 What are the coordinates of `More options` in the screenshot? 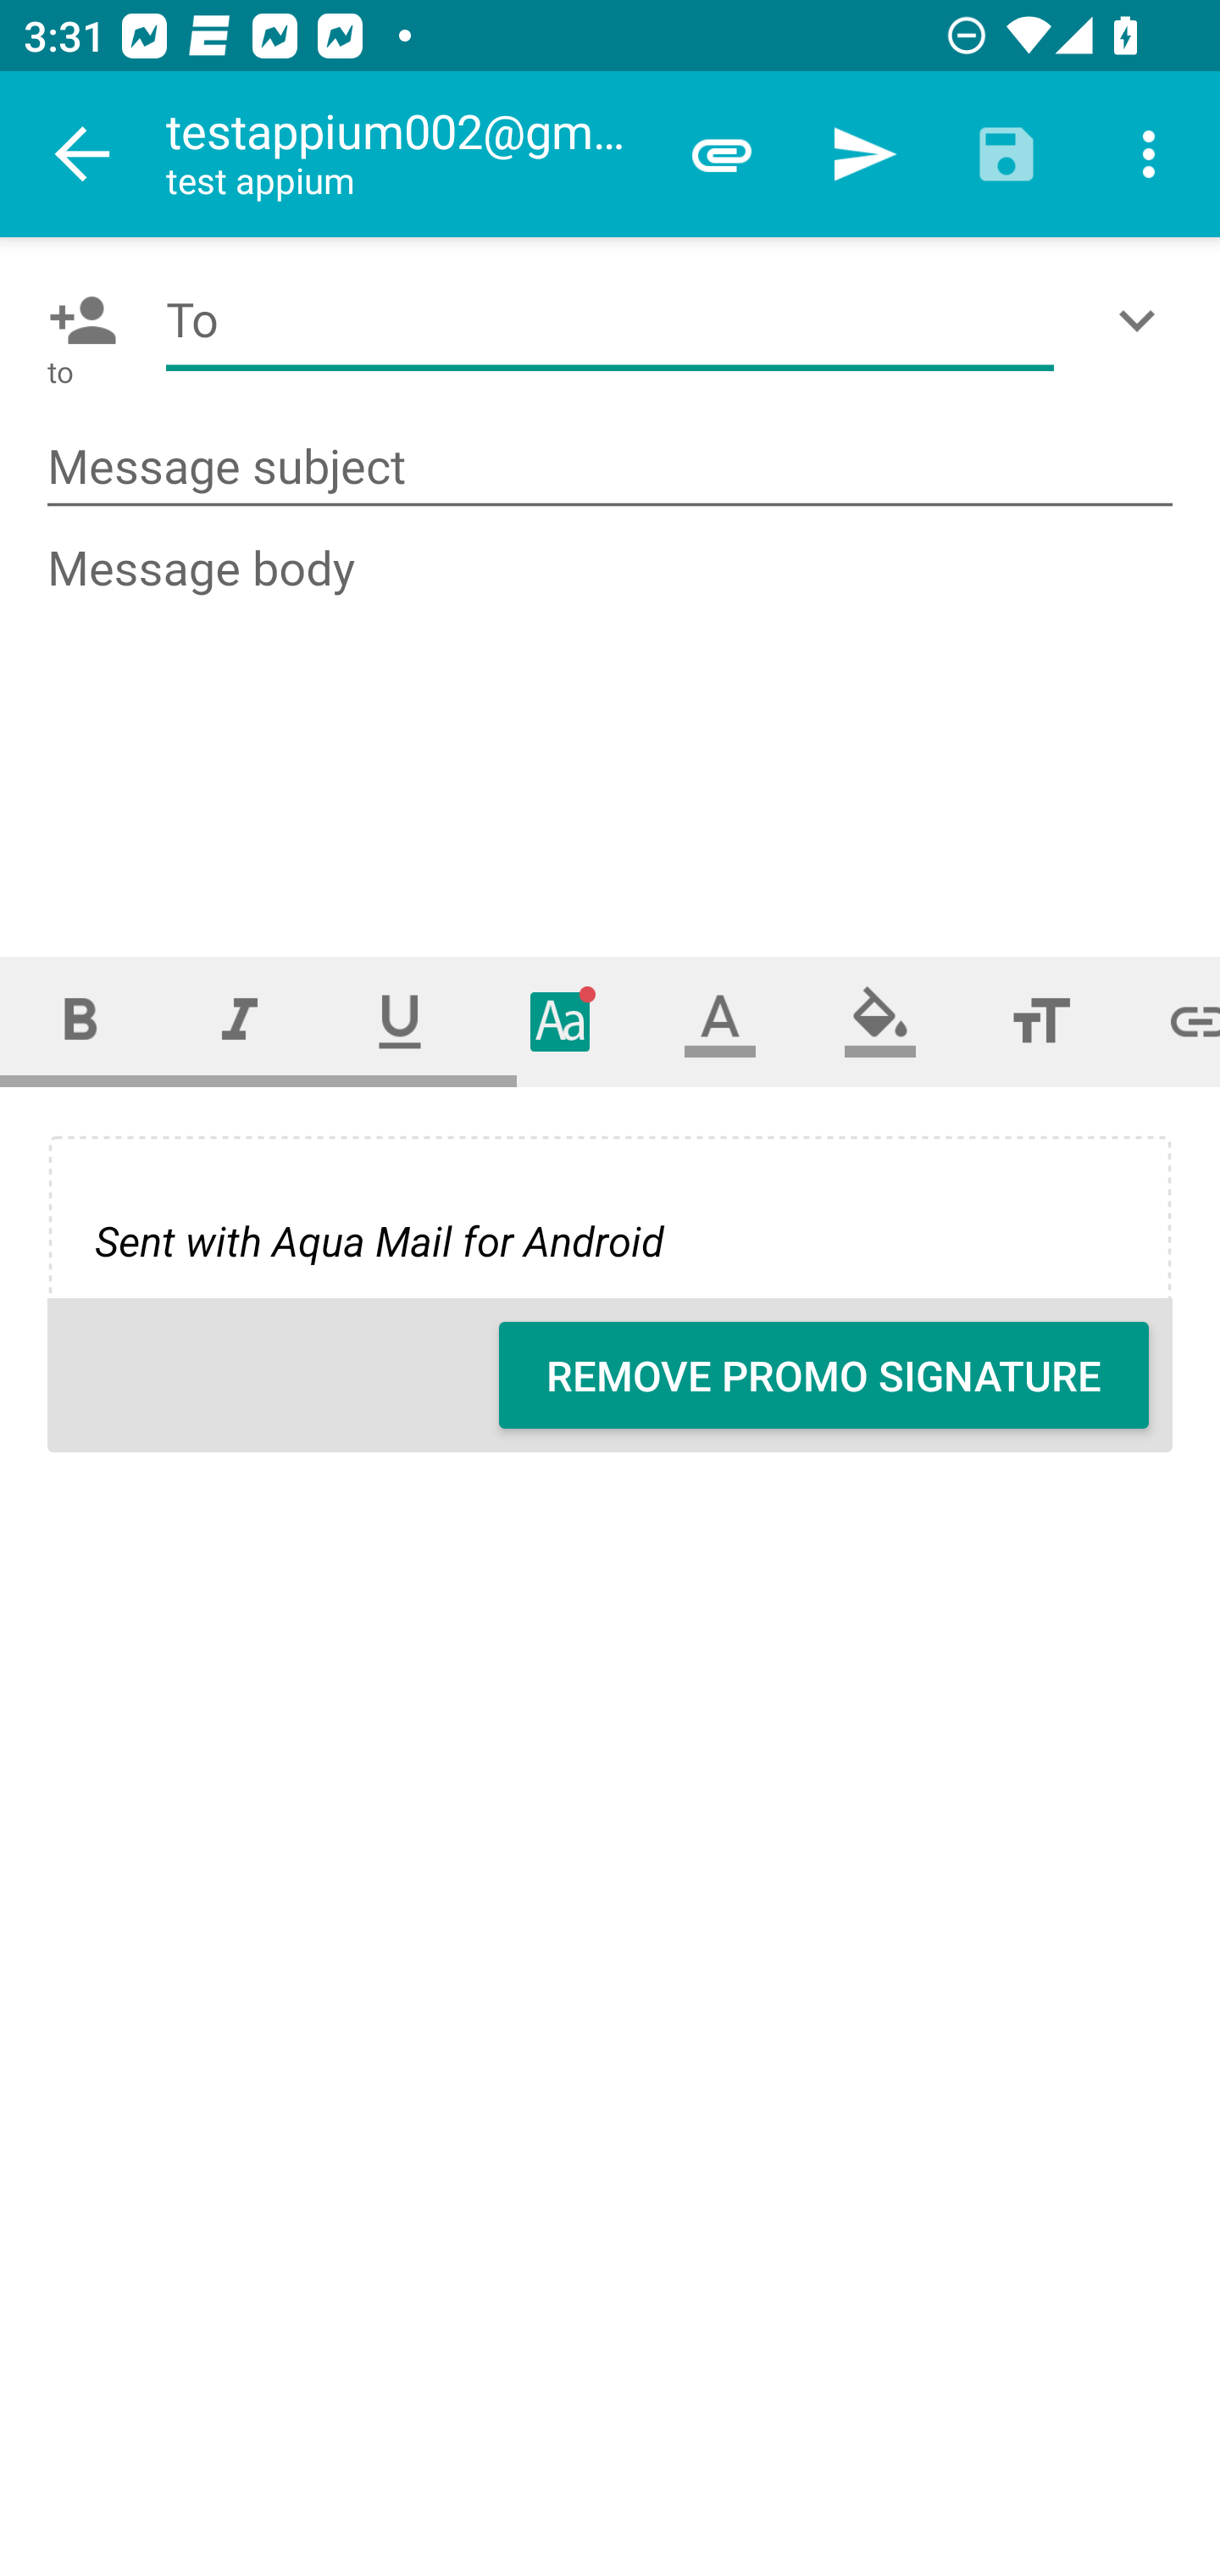 It's located at (1149, 154).